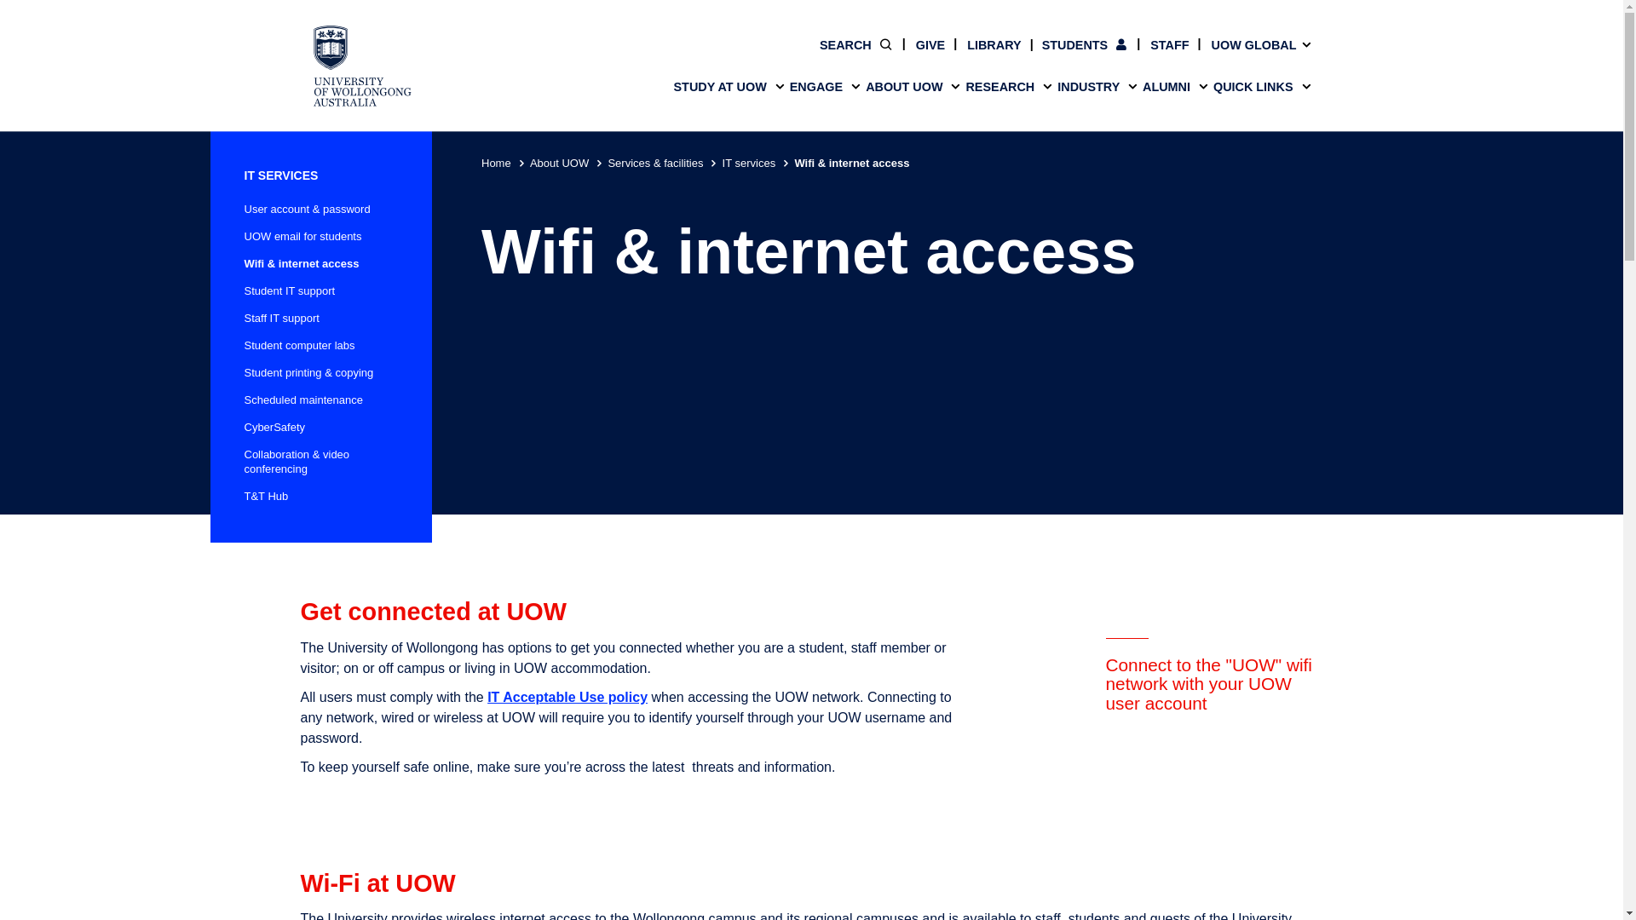 The image size is (1636, 920). I want to click on INTERNATIONAL STUDENTS, so click(1194, 9).